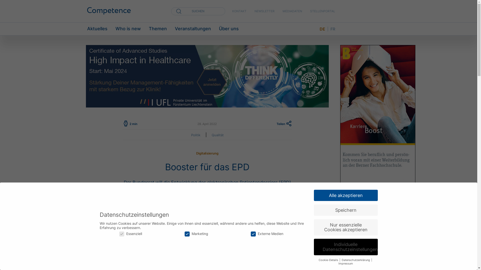 The height and width of the screenshot is (270, 481). Describe the element at coordinates (7, 2) in the screenshot. I see `Suche` at that location.